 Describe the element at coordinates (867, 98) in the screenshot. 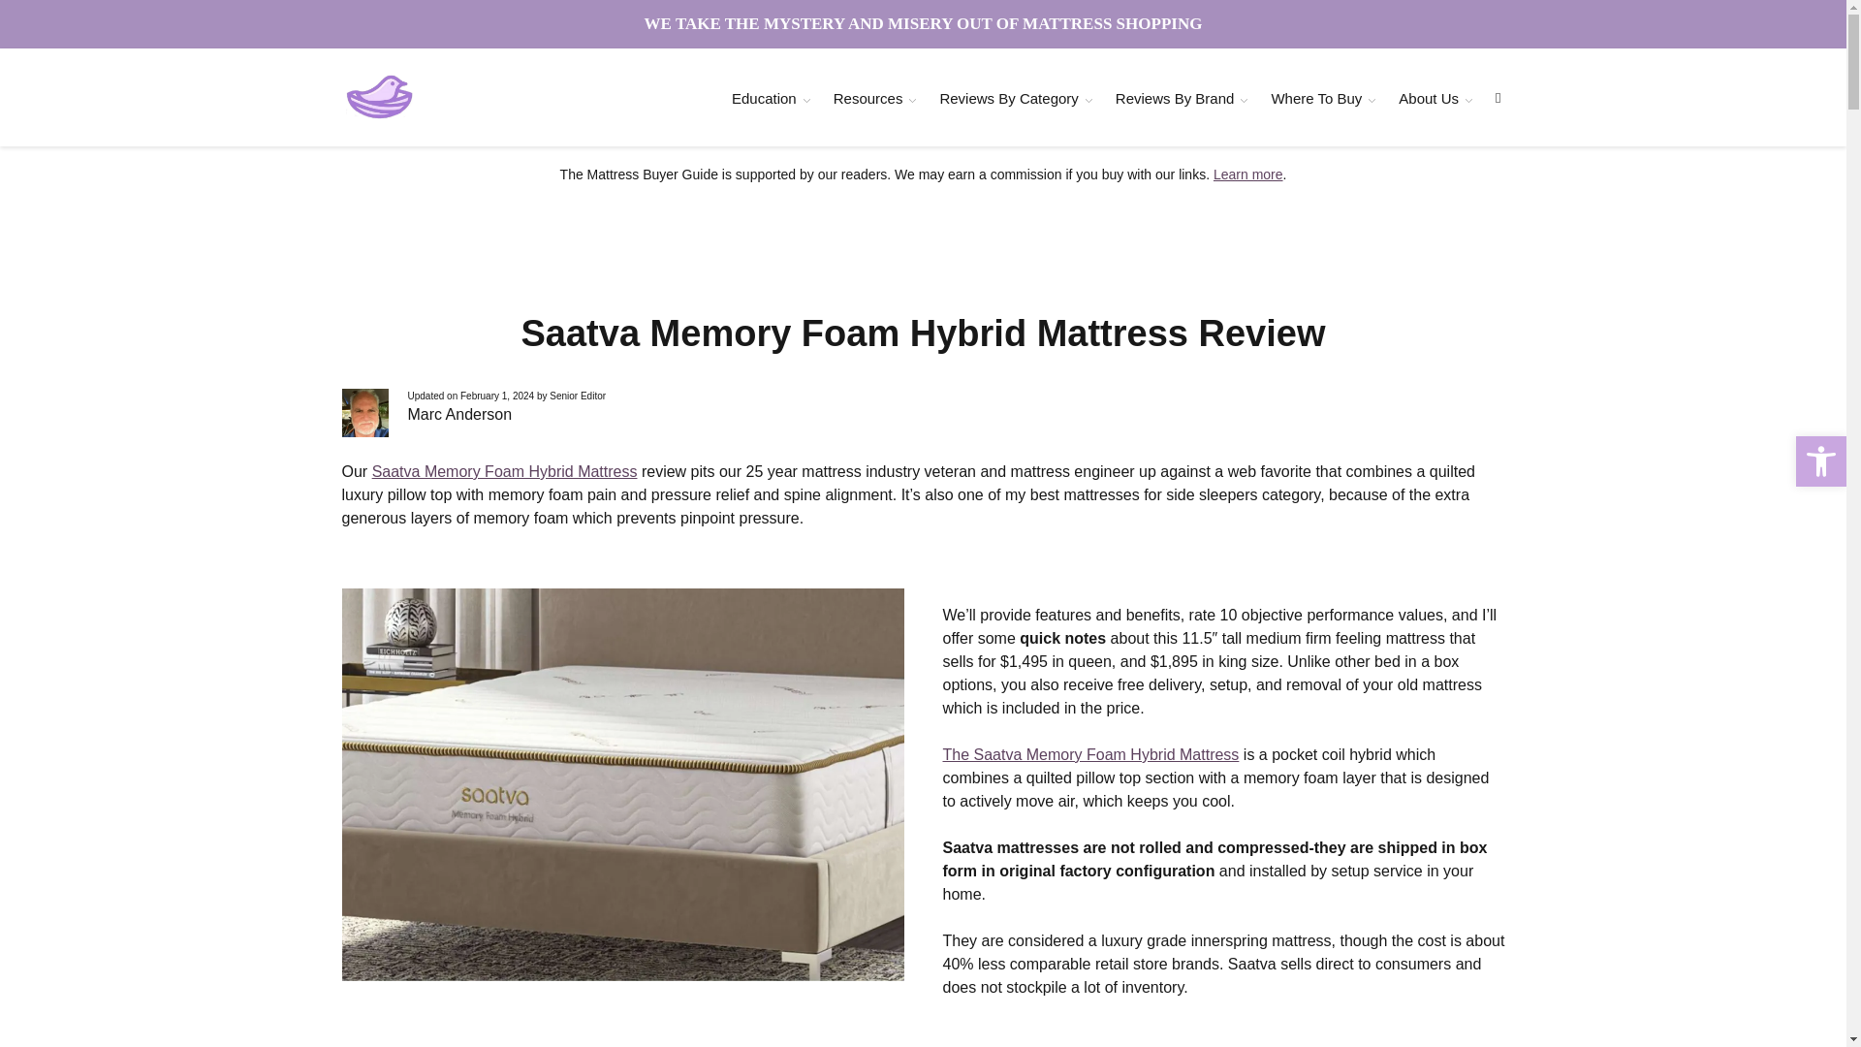

I see `Resources` at that location.